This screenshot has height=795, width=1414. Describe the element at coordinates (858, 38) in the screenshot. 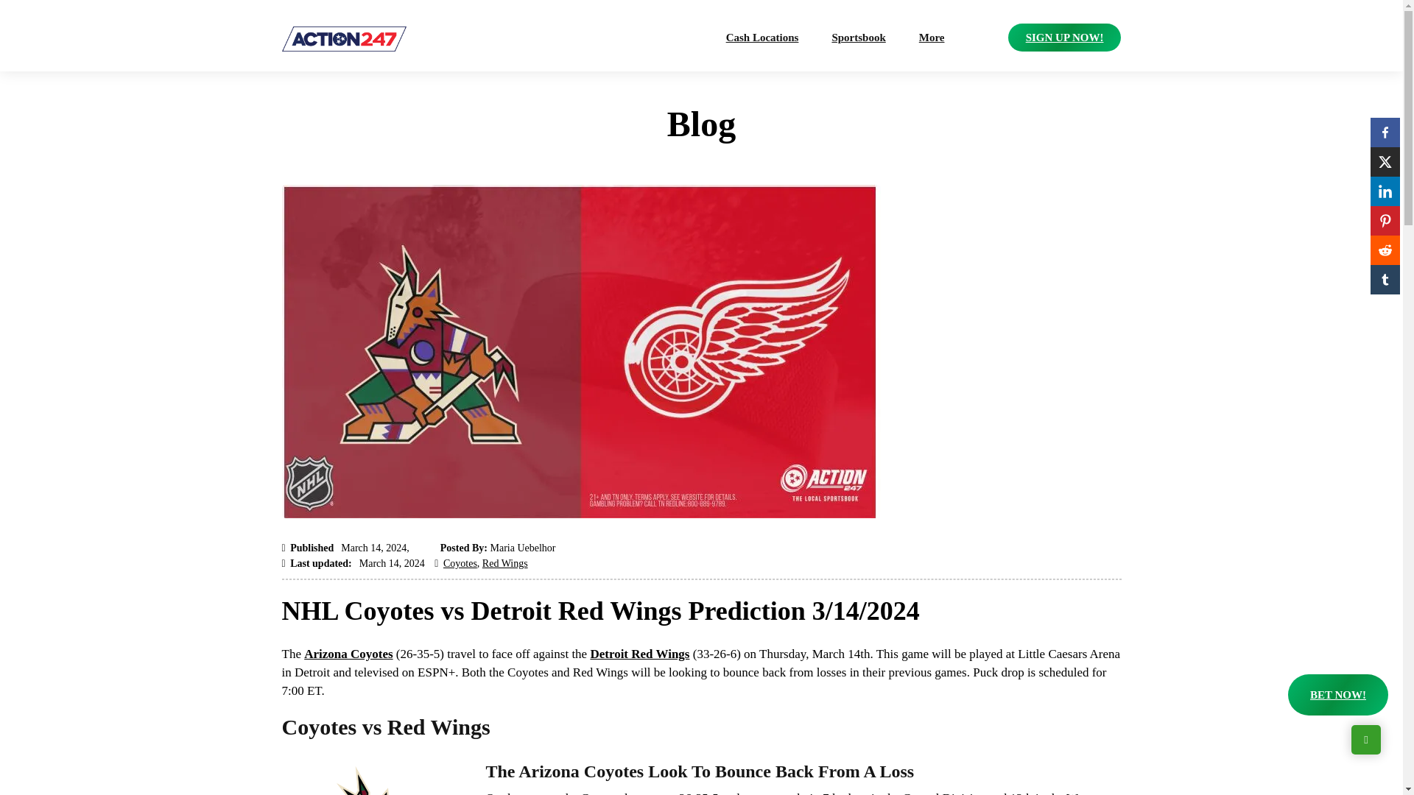

I see `Sportsbook` at that location.